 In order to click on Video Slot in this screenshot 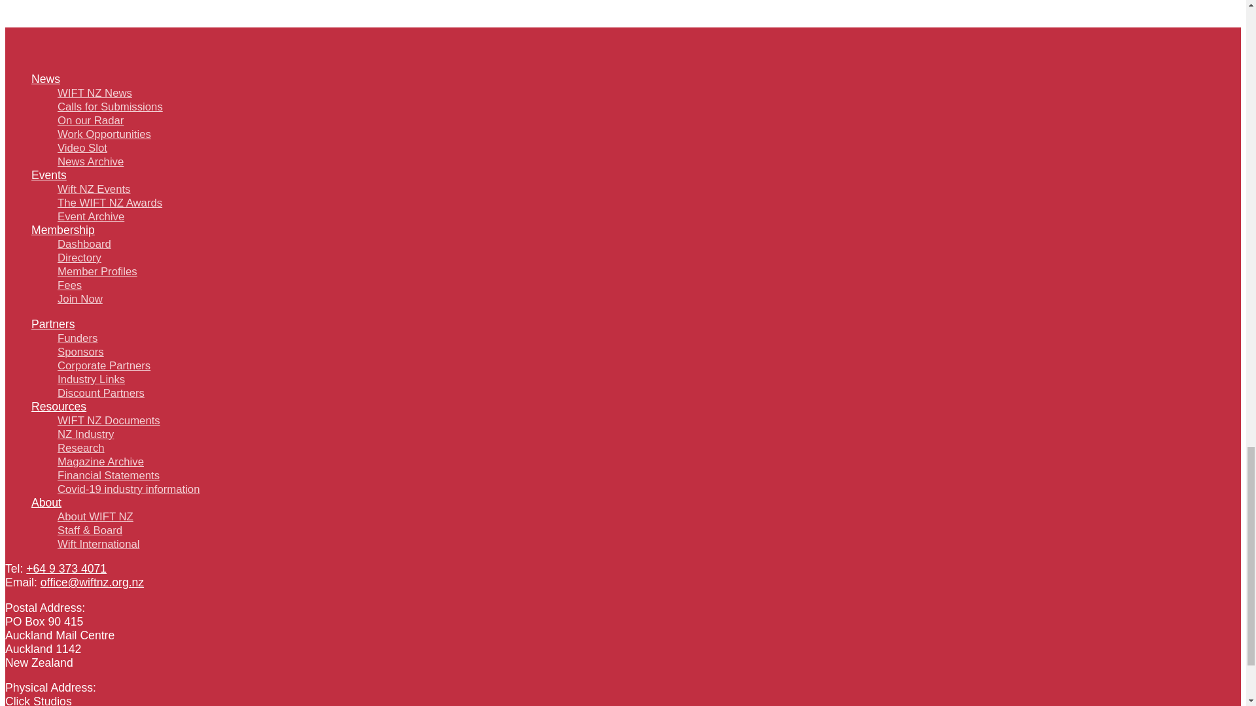, I will do `click(82, 148)`.